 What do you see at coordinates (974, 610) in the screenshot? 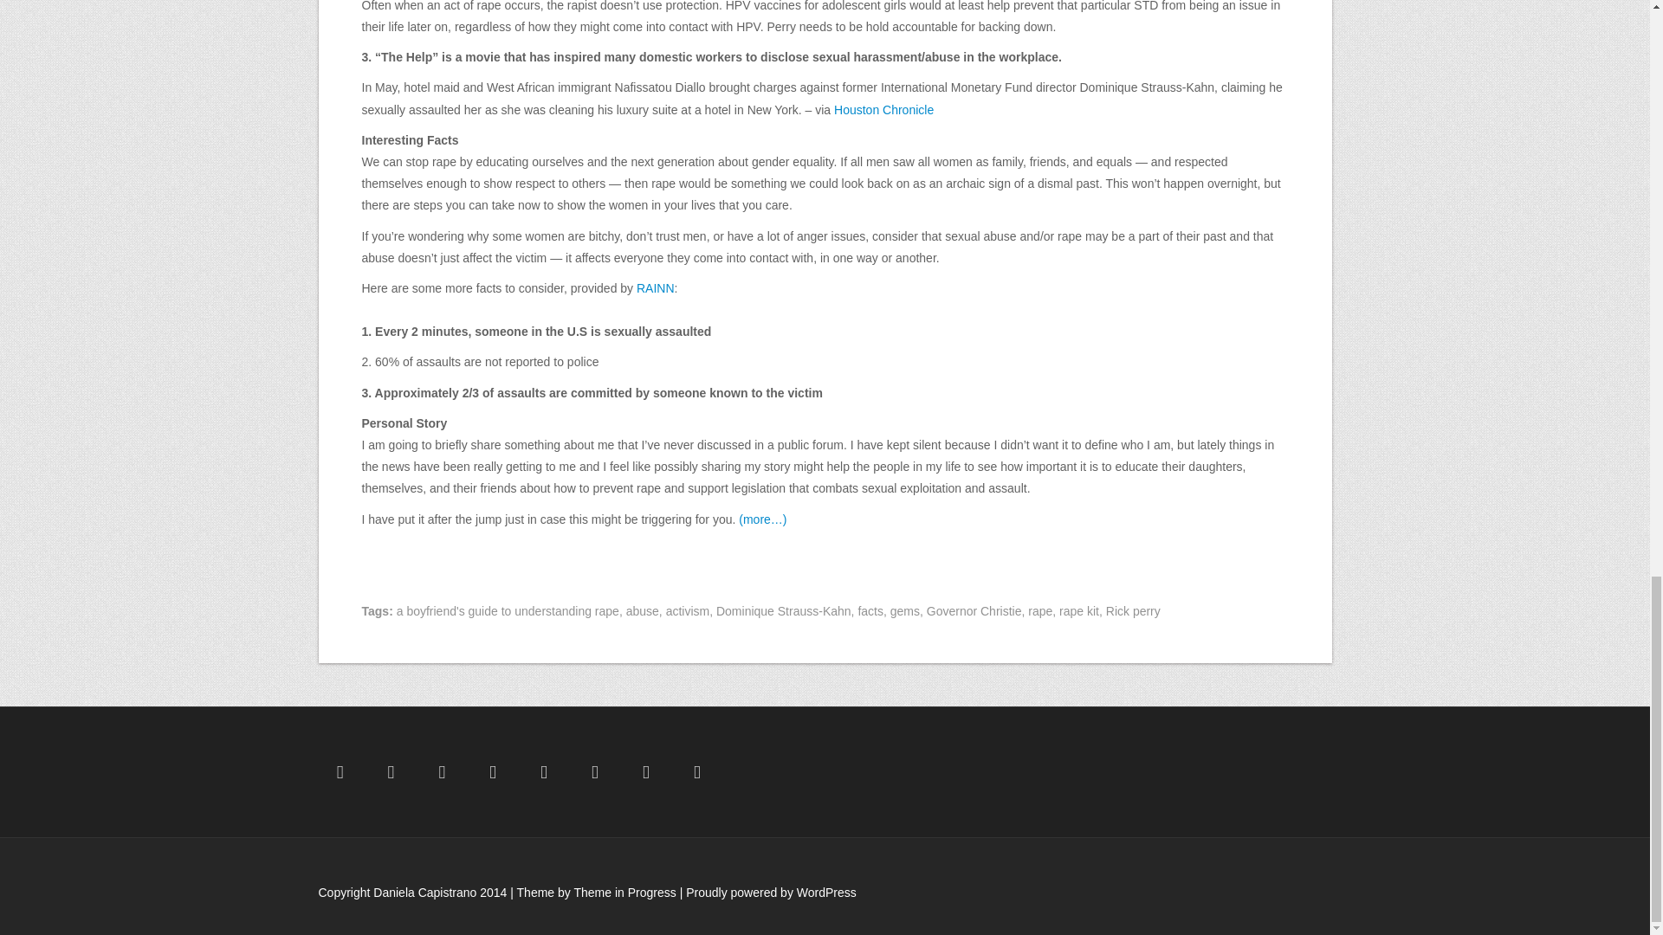
I see `Governor Christie` at bounding box center [974, 610].